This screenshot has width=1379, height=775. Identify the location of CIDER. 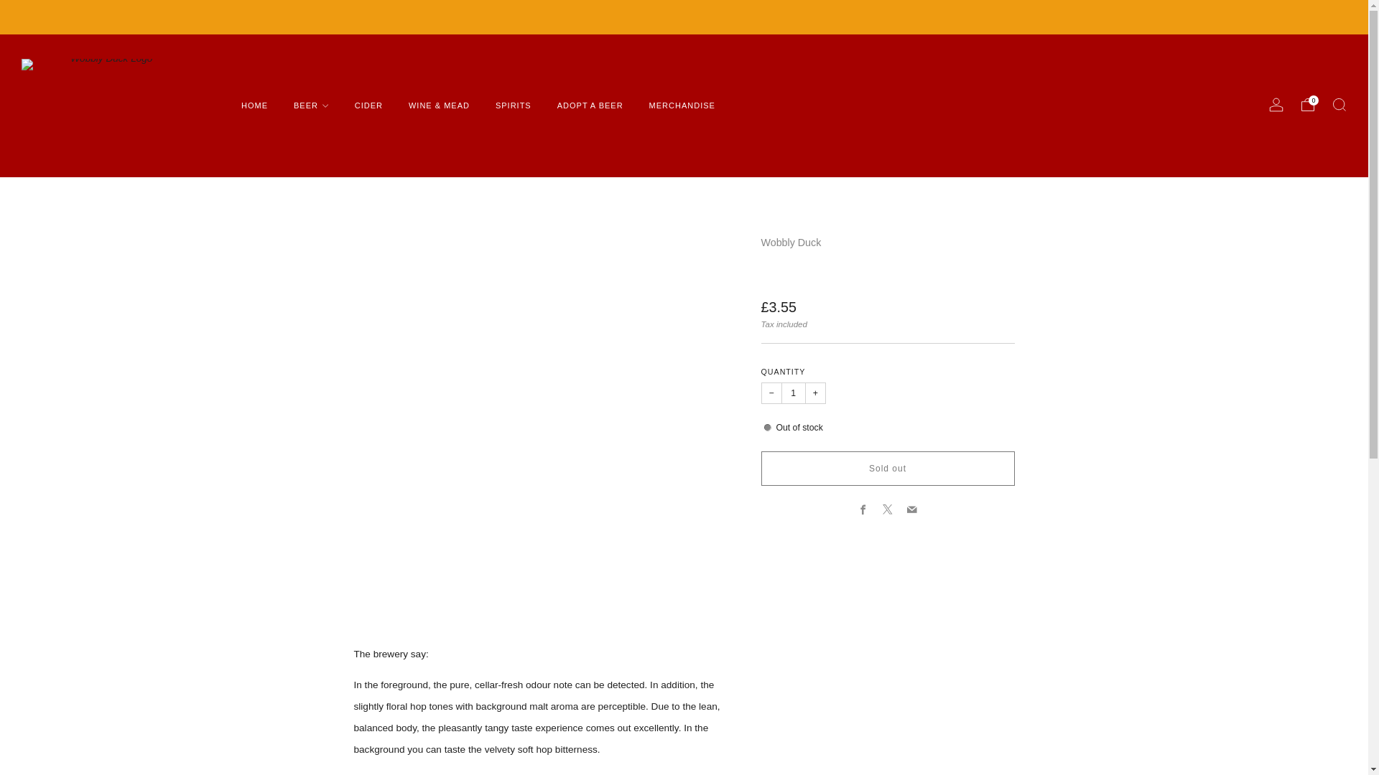
(368, 105).